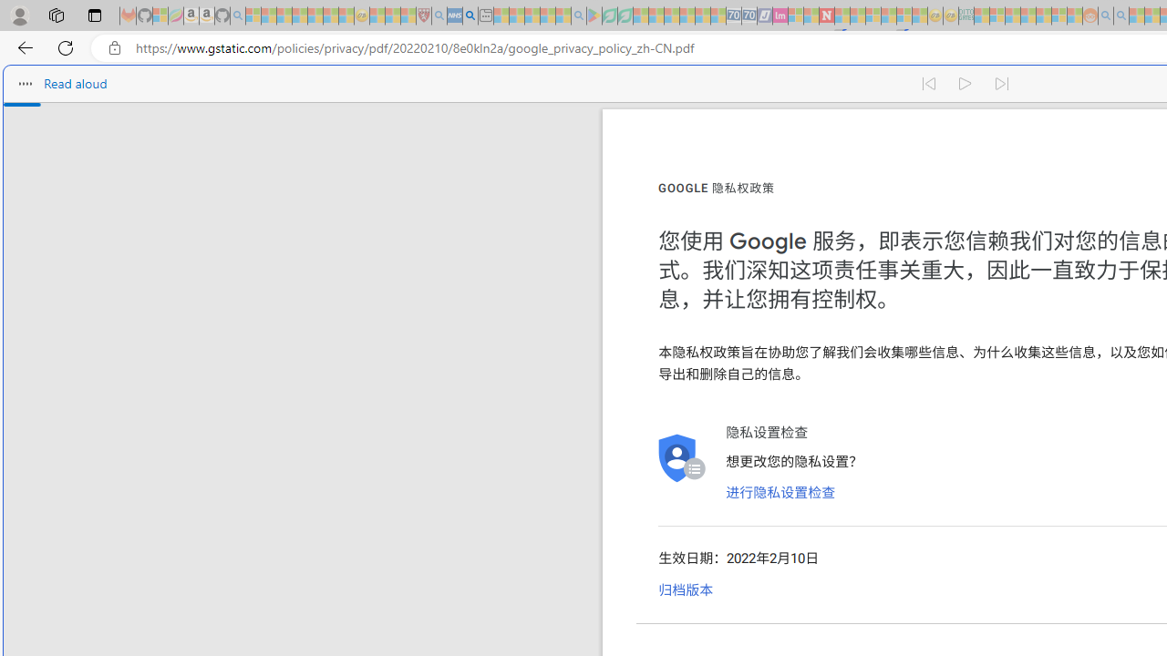  Describe the element at coordinates (1121, 16) in the screenshot. I see `Utah sues federal government - Search - Sleeping` at that location.